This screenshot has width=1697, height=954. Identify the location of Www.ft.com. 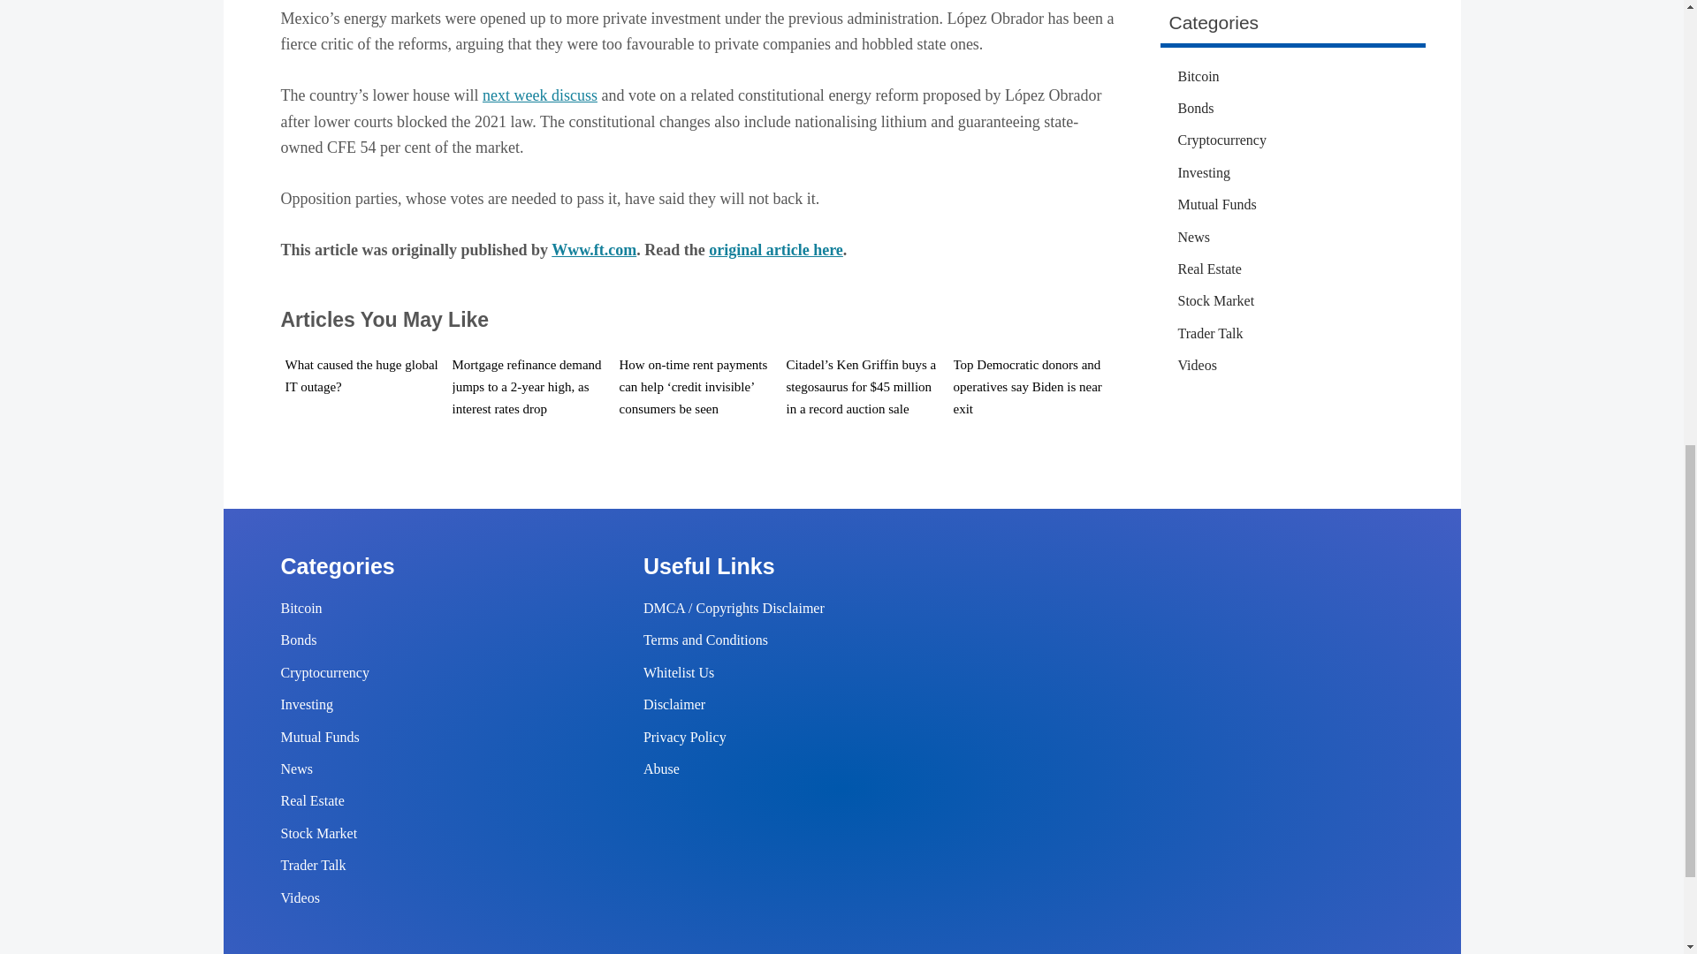
(594, 249).